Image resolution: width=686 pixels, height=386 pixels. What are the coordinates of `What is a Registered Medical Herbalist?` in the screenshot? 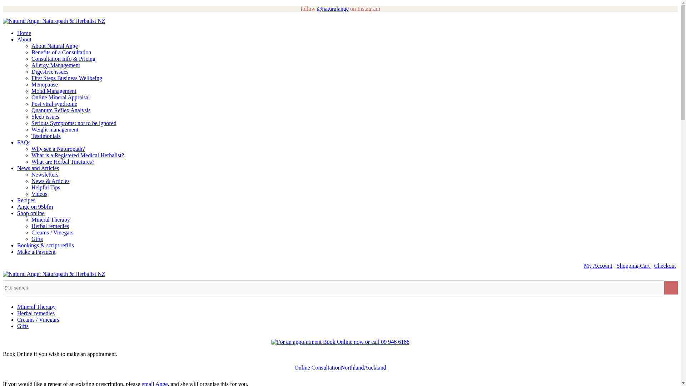 It's located at (78, 155).